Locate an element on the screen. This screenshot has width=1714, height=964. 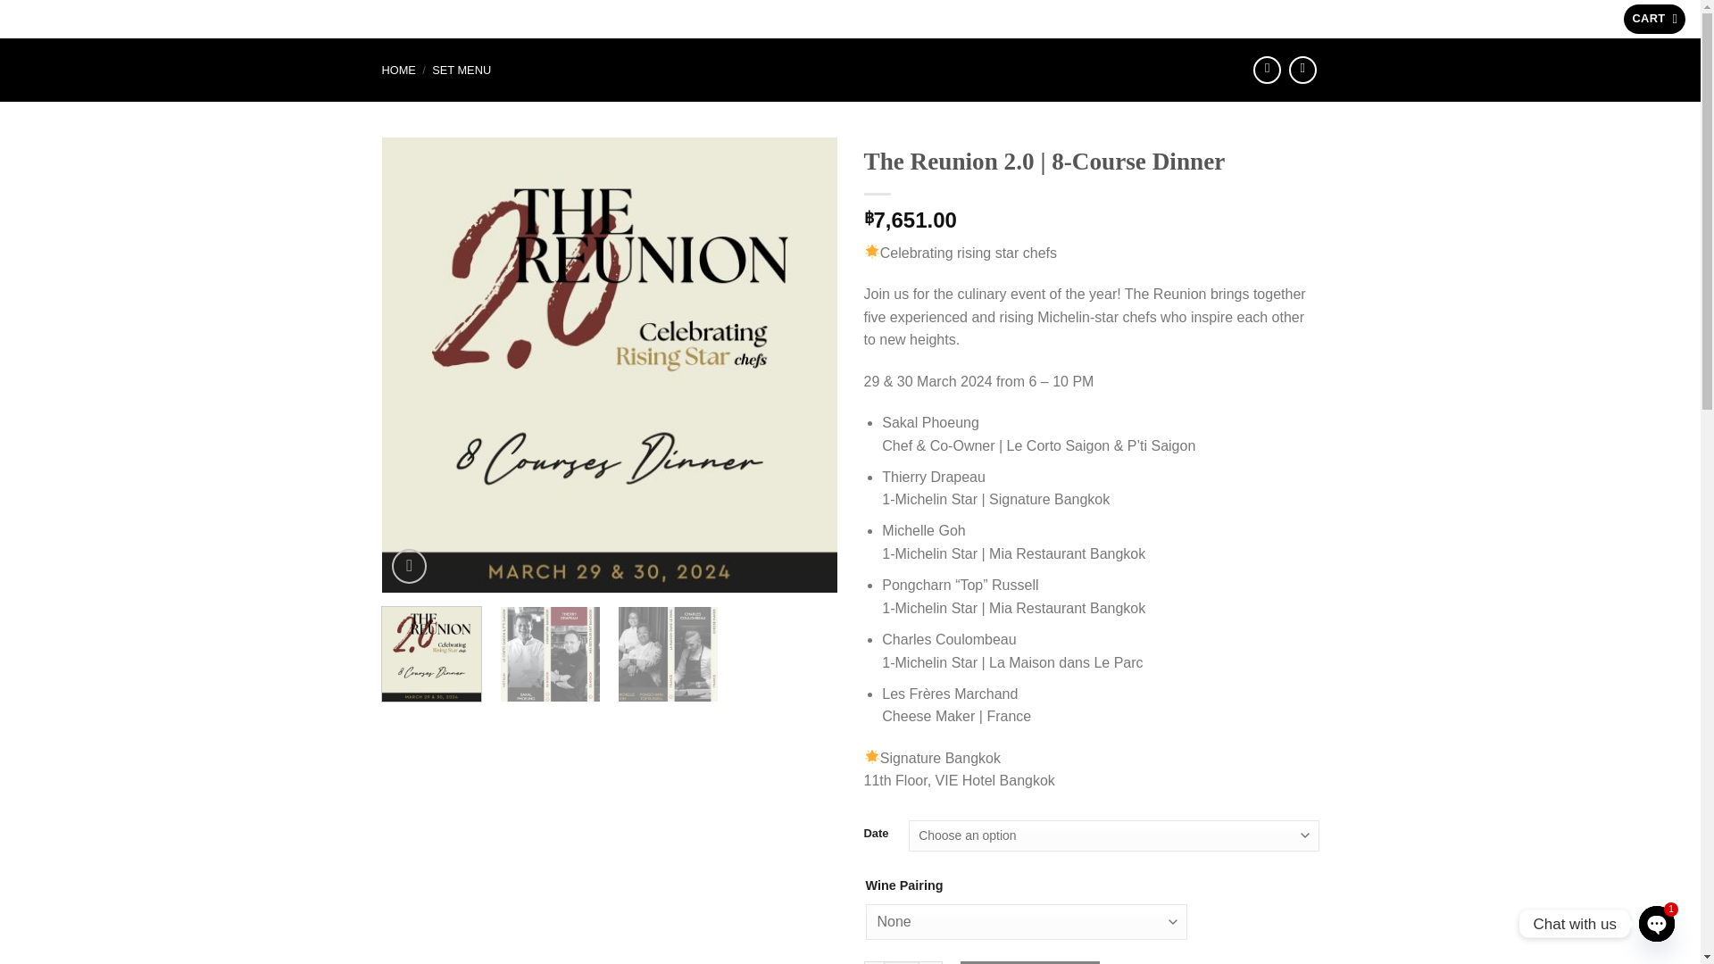
Zoom is located at coordinates (409, 566).